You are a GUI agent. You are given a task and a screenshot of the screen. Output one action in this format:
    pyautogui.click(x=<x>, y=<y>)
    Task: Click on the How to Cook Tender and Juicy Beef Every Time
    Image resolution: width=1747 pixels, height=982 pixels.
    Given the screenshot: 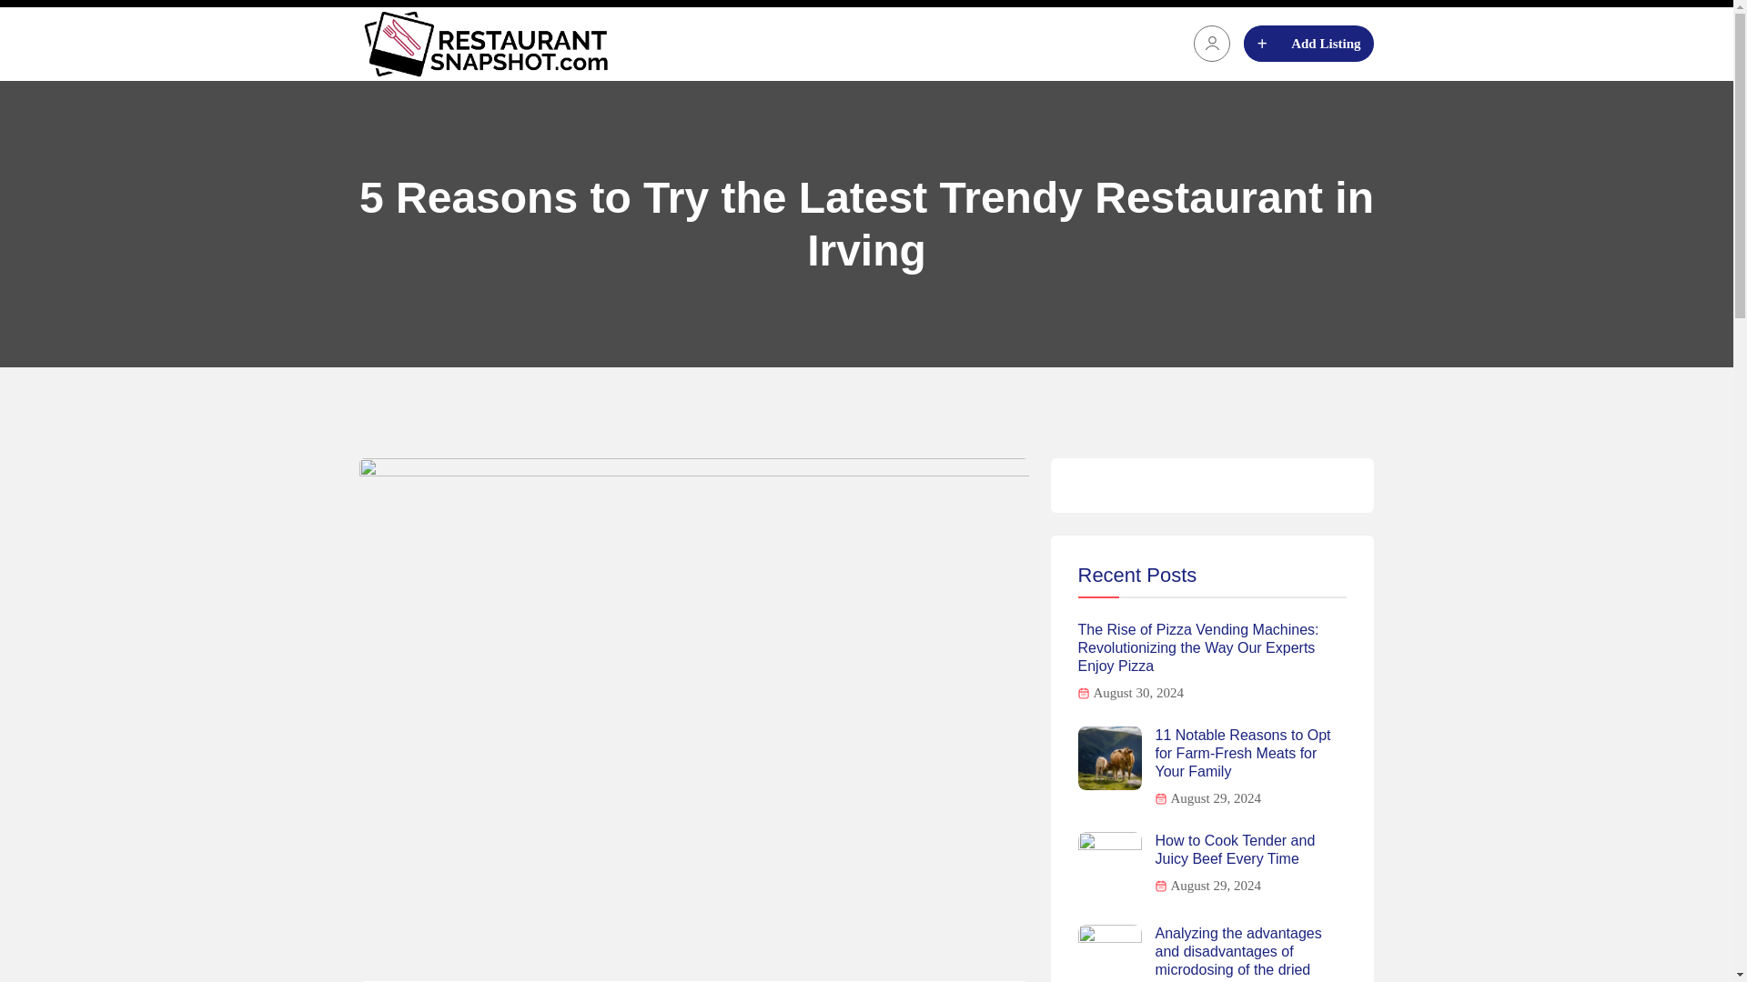 What is the action you would take?
    pyautogui.click(x=1250, y=849)
    